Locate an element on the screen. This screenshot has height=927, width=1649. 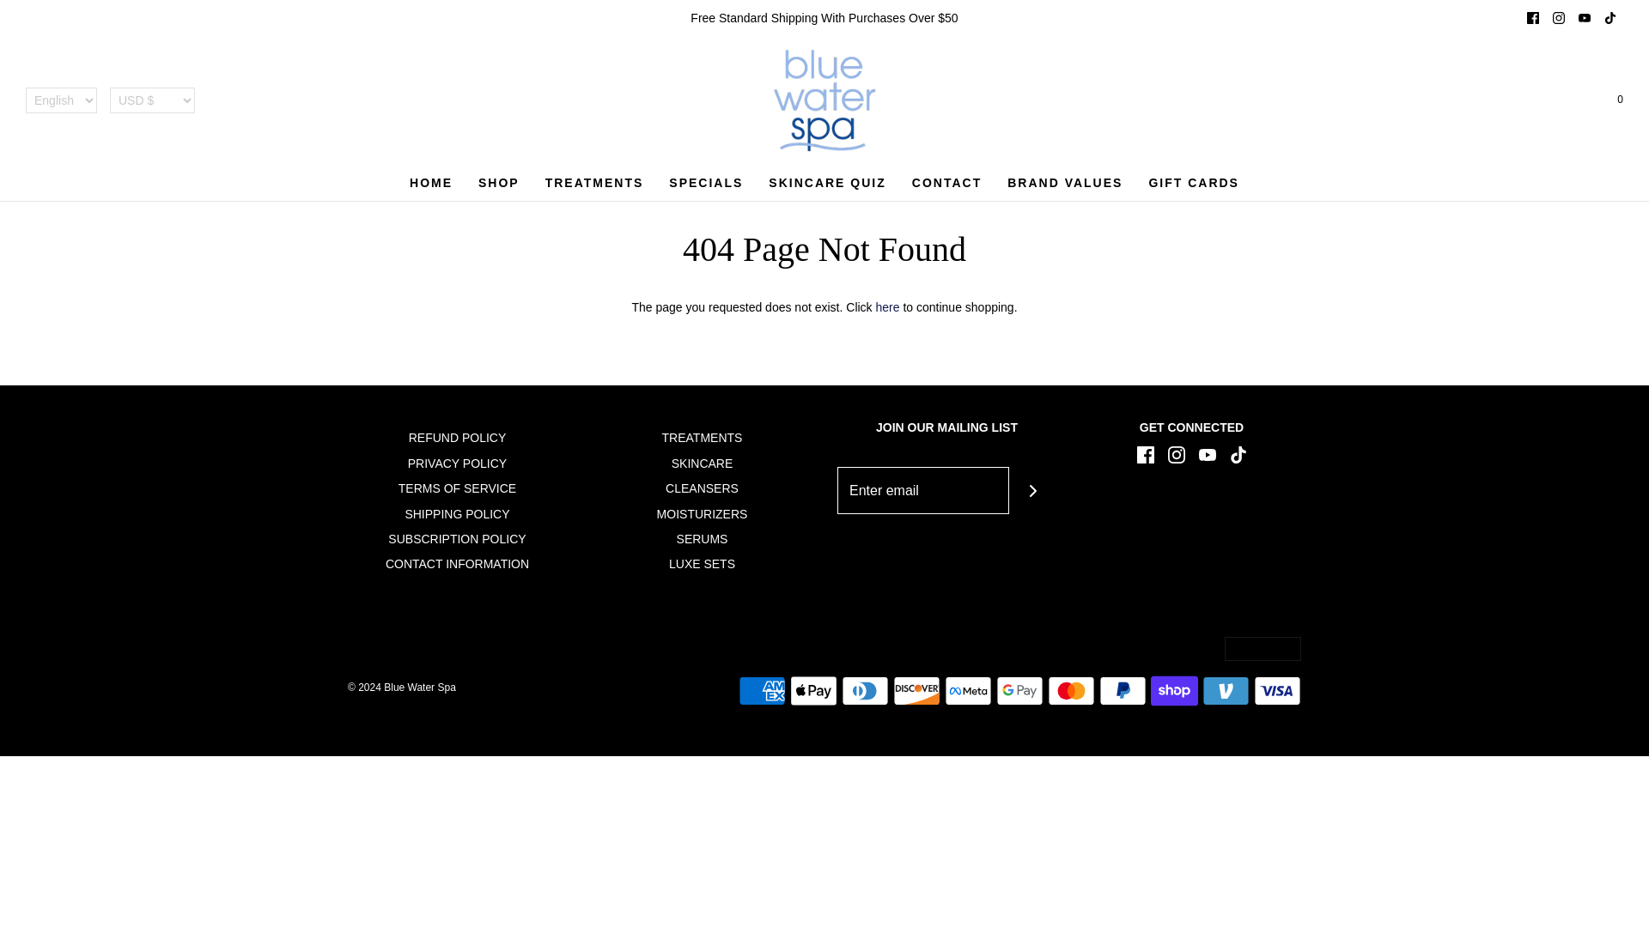
PayPal is located at coordinates (1123, 691).